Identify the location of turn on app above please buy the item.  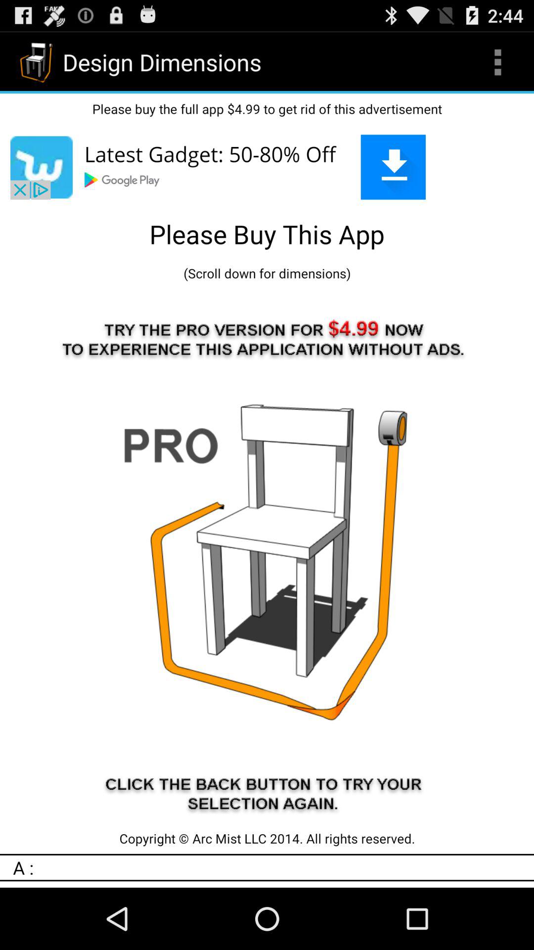
(497, 62).